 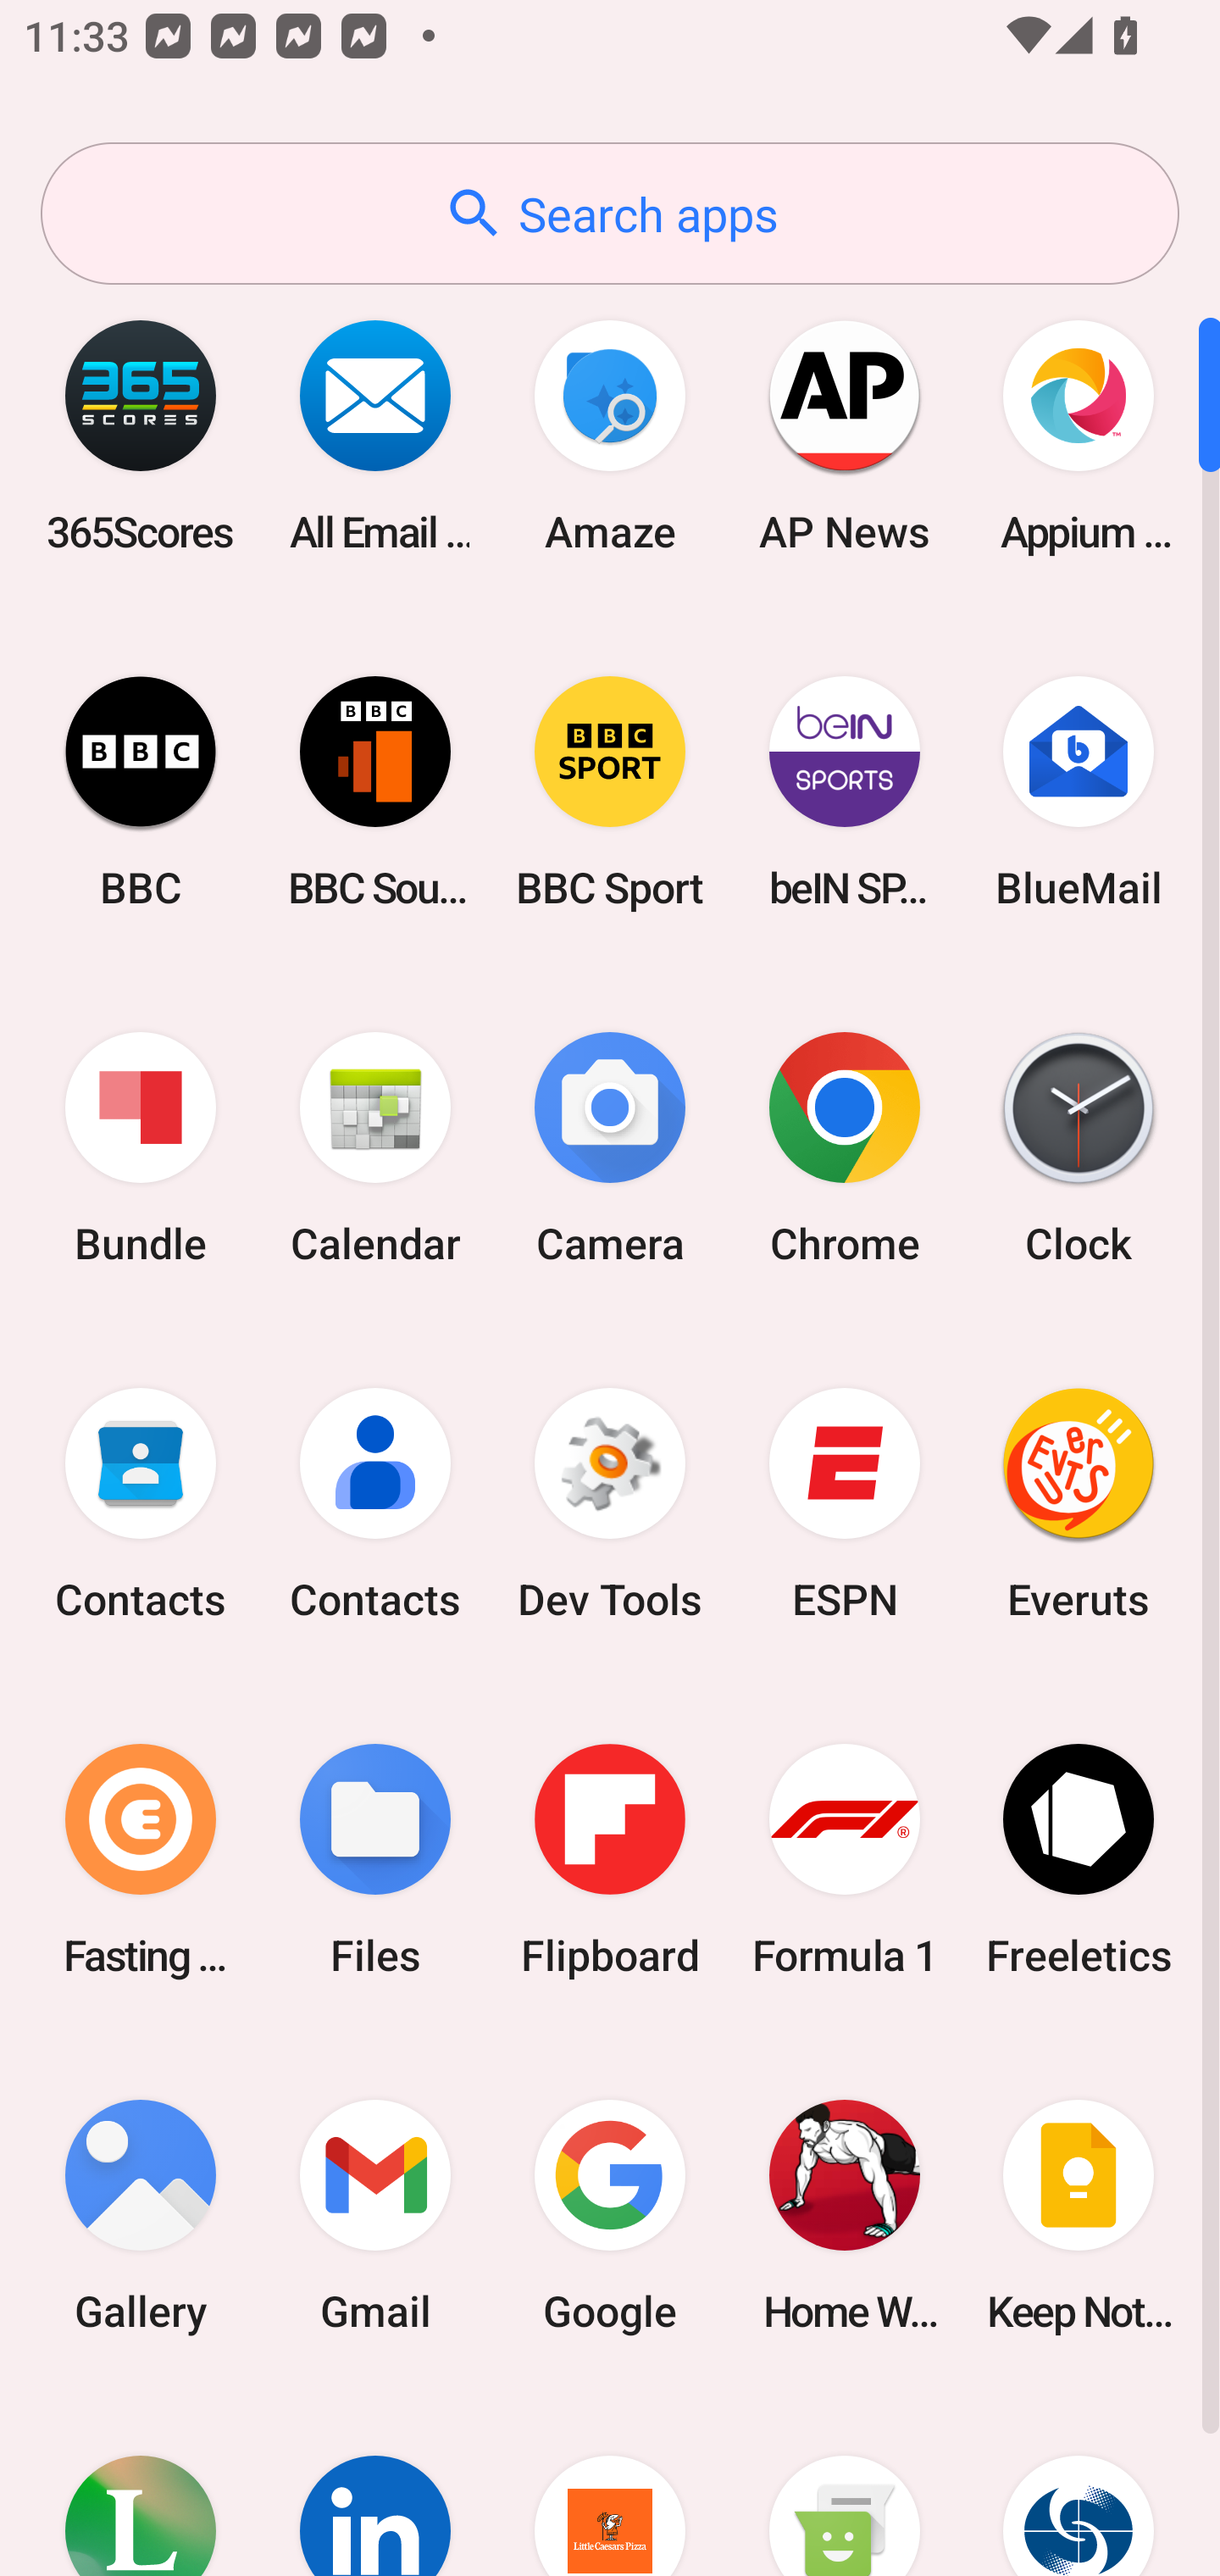 What do you see at coordinates (141, 1149) in the screenshot?
I see `Bundle` at bounding box center [141, 1149].